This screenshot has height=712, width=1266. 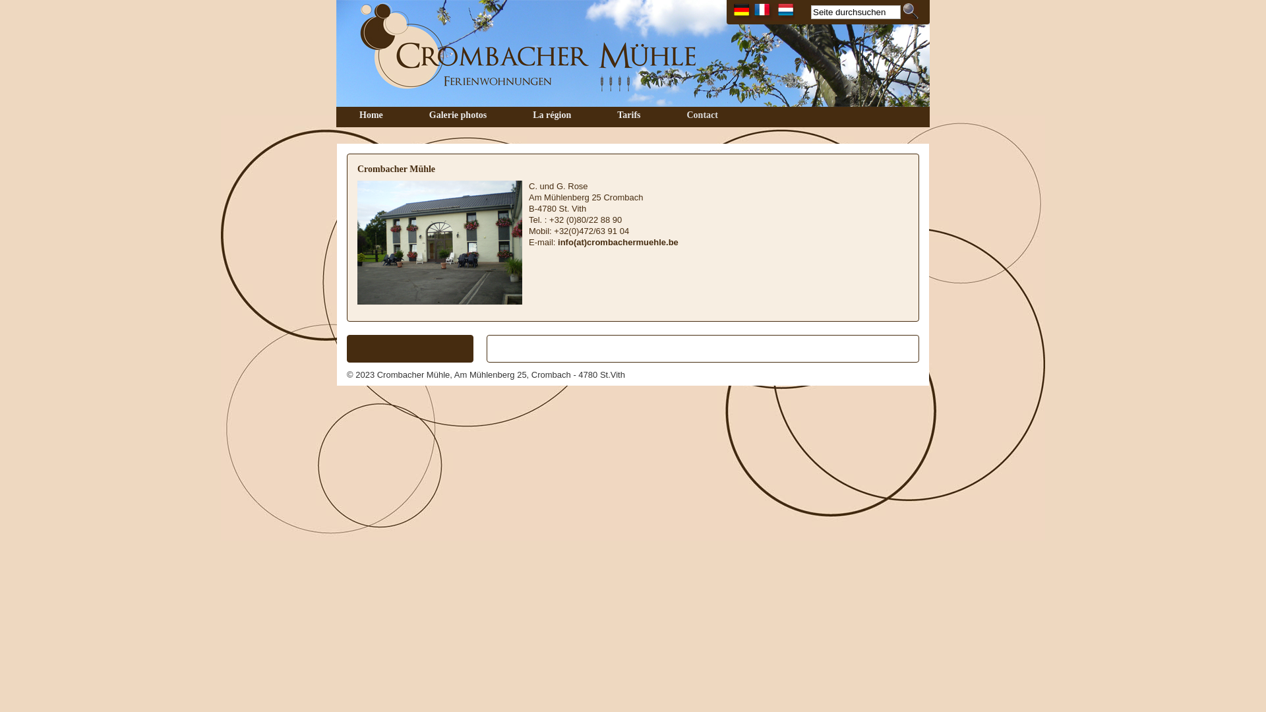 What do you see at coordinates (371, 116) in the screenshot?
I see `Home` at bounding box center [371, 116].